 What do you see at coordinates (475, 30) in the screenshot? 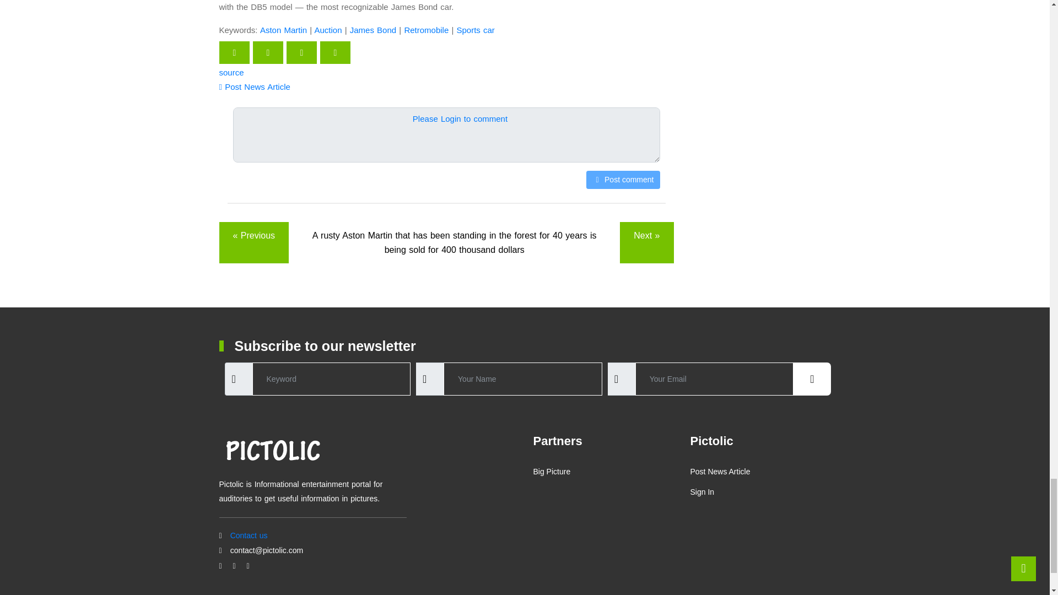
I see `Sports car` at bounding box center [475, 30].